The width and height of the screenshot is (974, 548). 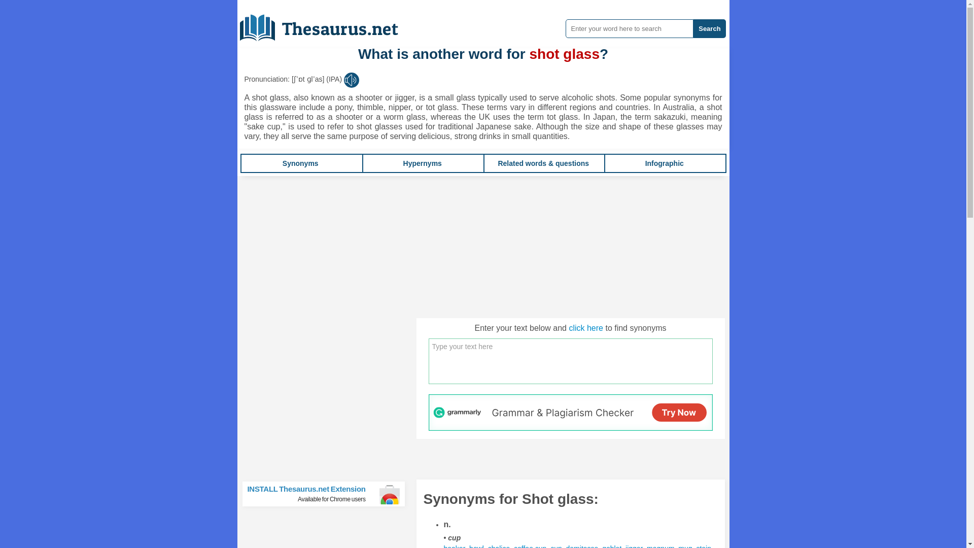 What do you see at coordinates (634, 546) in the screenshot?
I see `Synonyms` at bounding box center [634, 546].